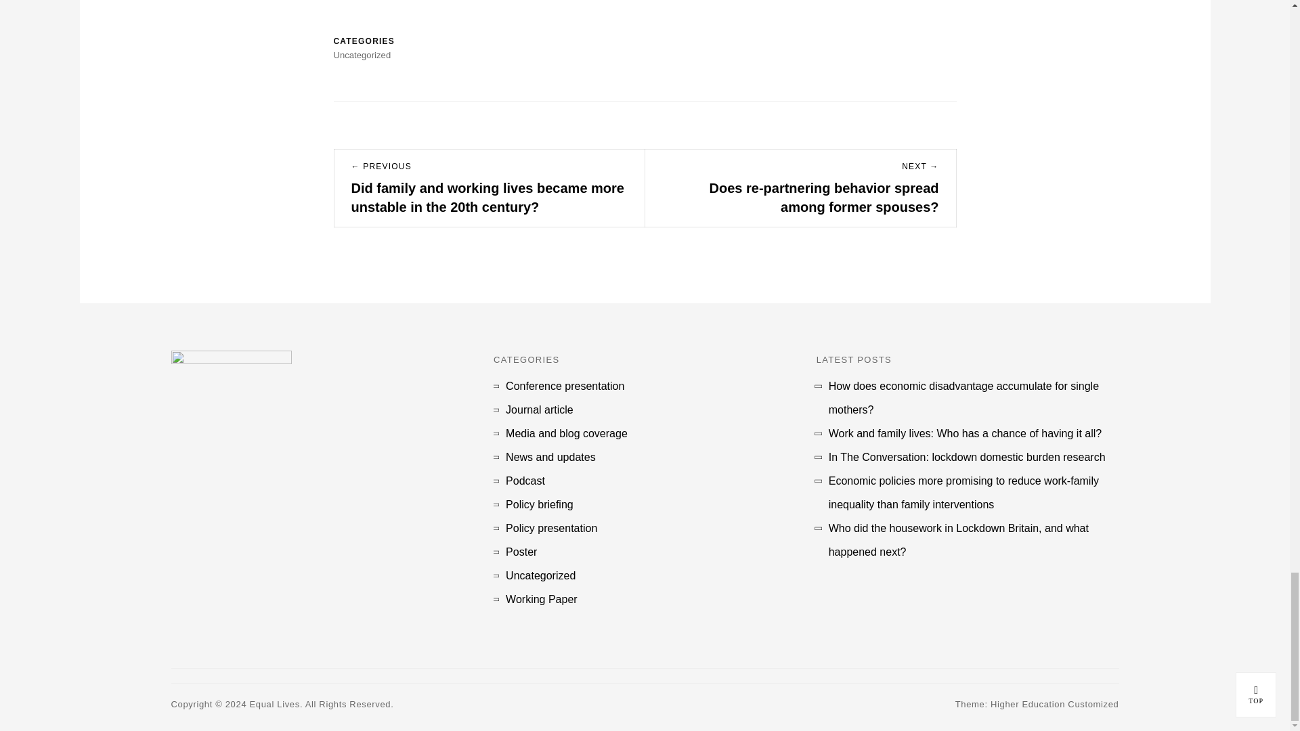  Describe the element at coordinates (965, 433) in the screenshot. I see `Work and family lives: Who has a chance of having it all?` at that location.